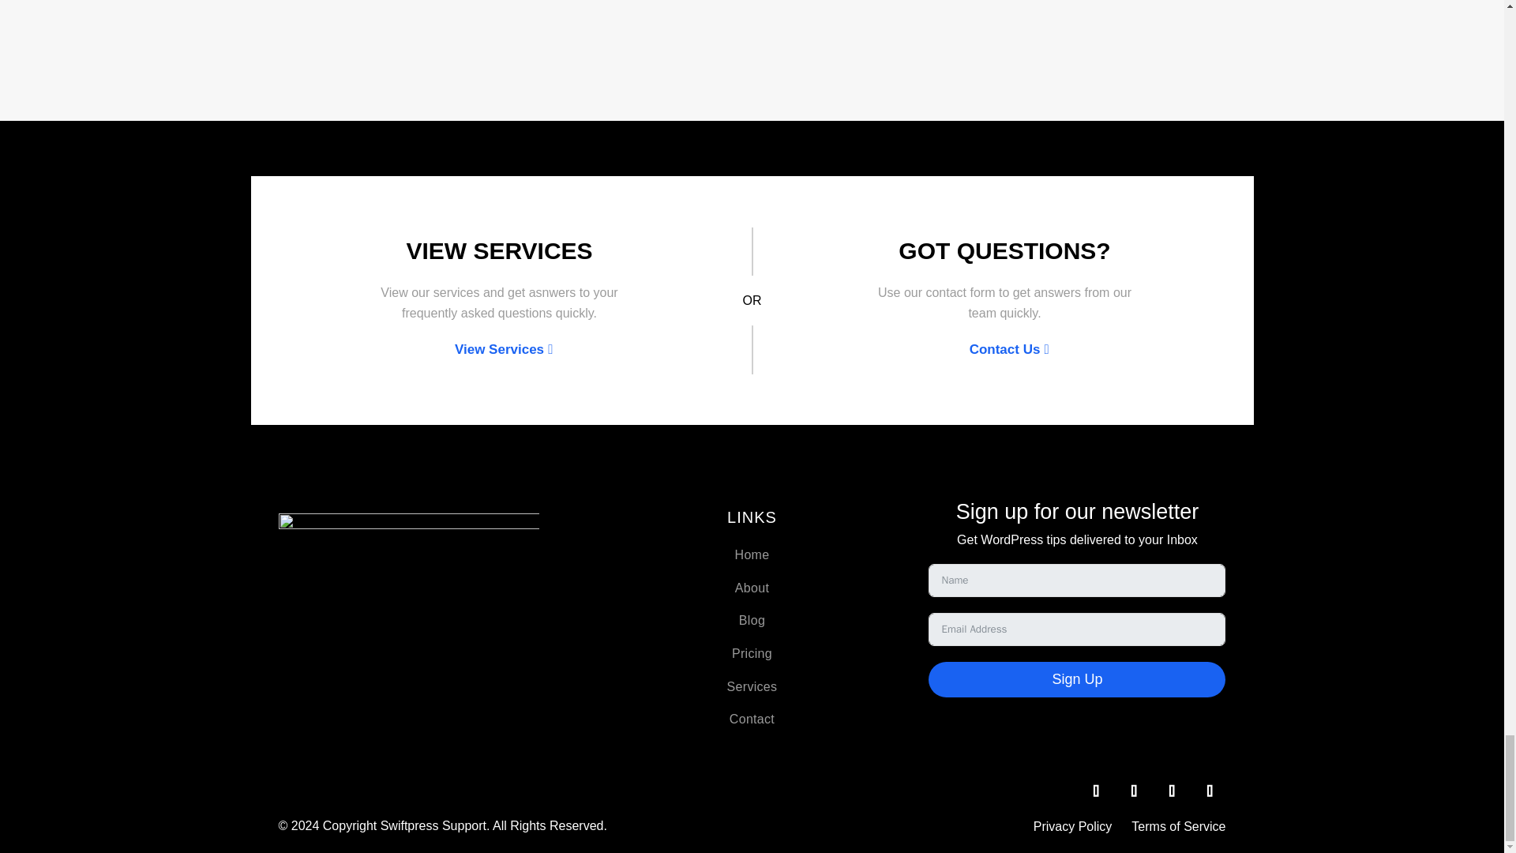 This screenshot has height=853, width=1516. I want to click on Follow on X, so click(1095, 790).